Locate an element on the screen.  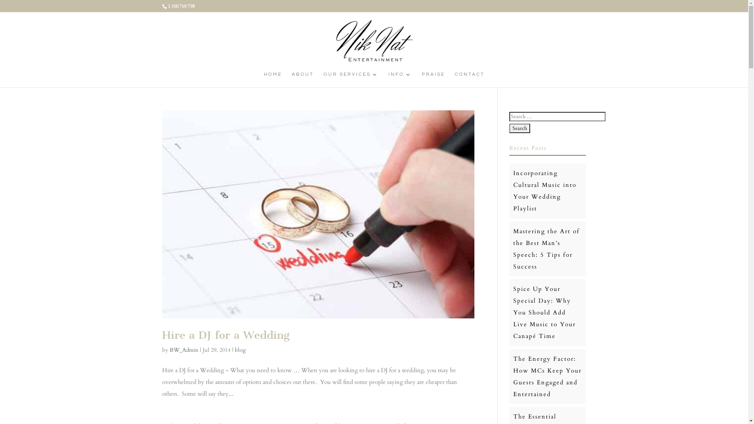
BW_Admin is located at coordinates (184, 350).